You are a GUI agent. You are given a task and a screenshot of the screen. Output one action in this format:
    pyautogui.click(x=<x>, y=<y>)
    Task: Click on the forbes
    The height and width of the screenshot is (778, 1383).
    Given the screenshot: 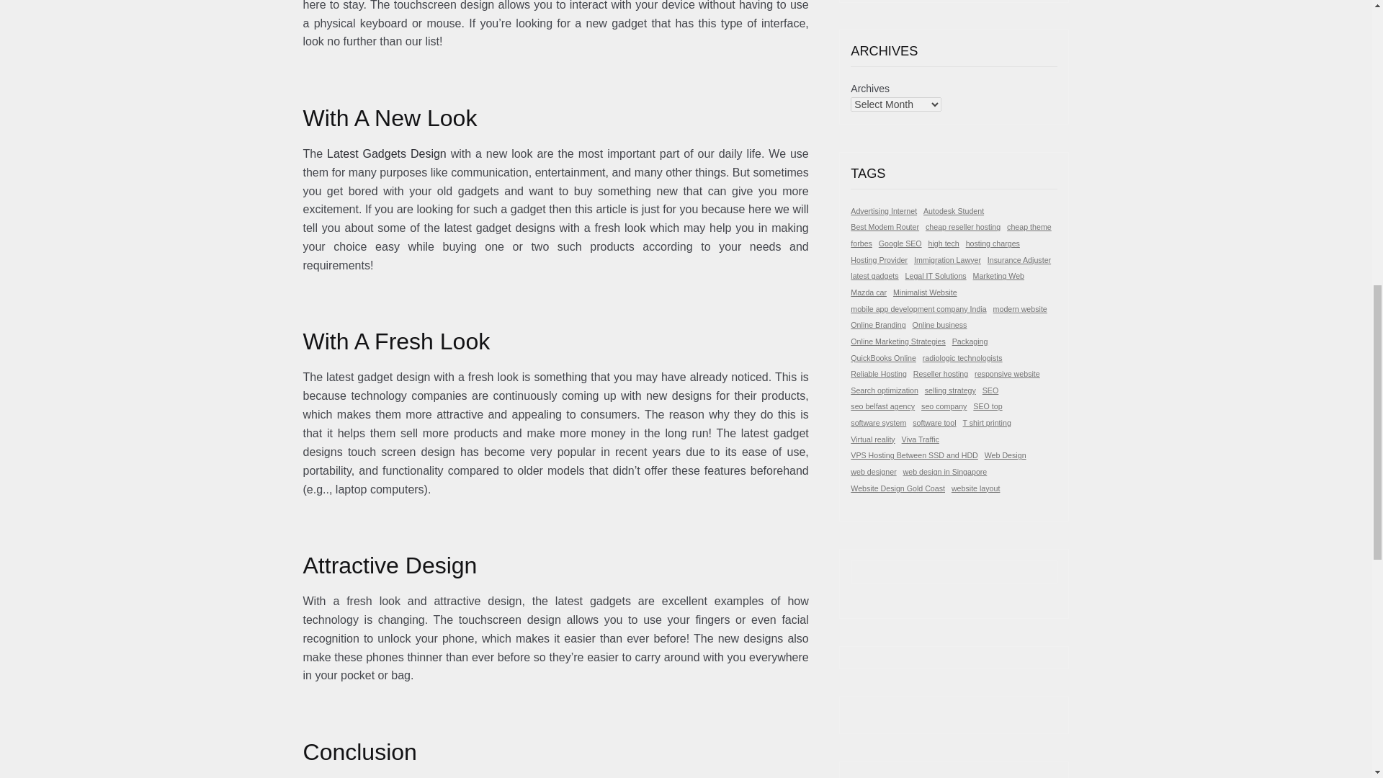 What is the action you would take?
    pyautogui.click(x=861, y=243)
    